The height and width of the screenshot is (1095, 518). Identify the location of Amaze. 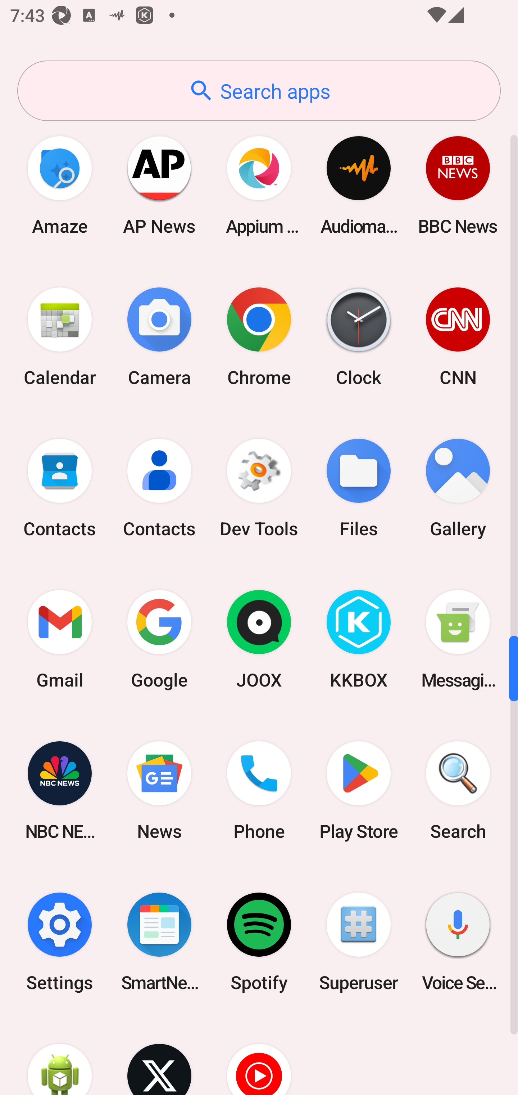
(60, 185).